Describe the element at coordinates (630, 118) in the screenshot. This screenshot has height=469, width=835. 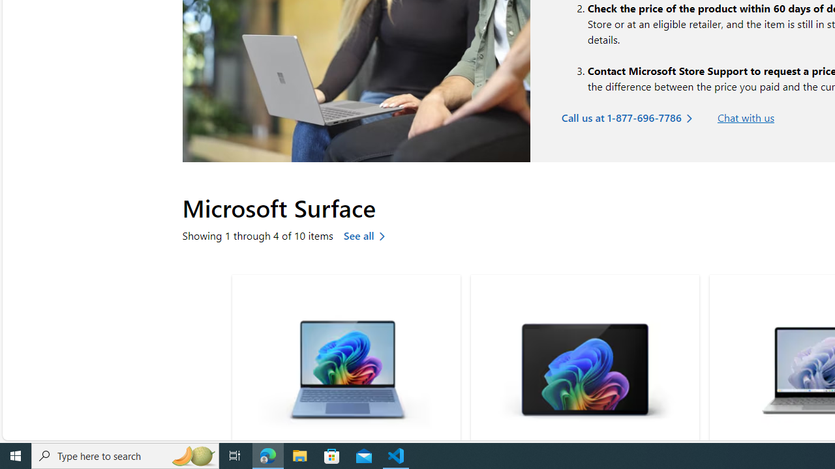
I see `Call us at 1-877-696-7786` at that location.